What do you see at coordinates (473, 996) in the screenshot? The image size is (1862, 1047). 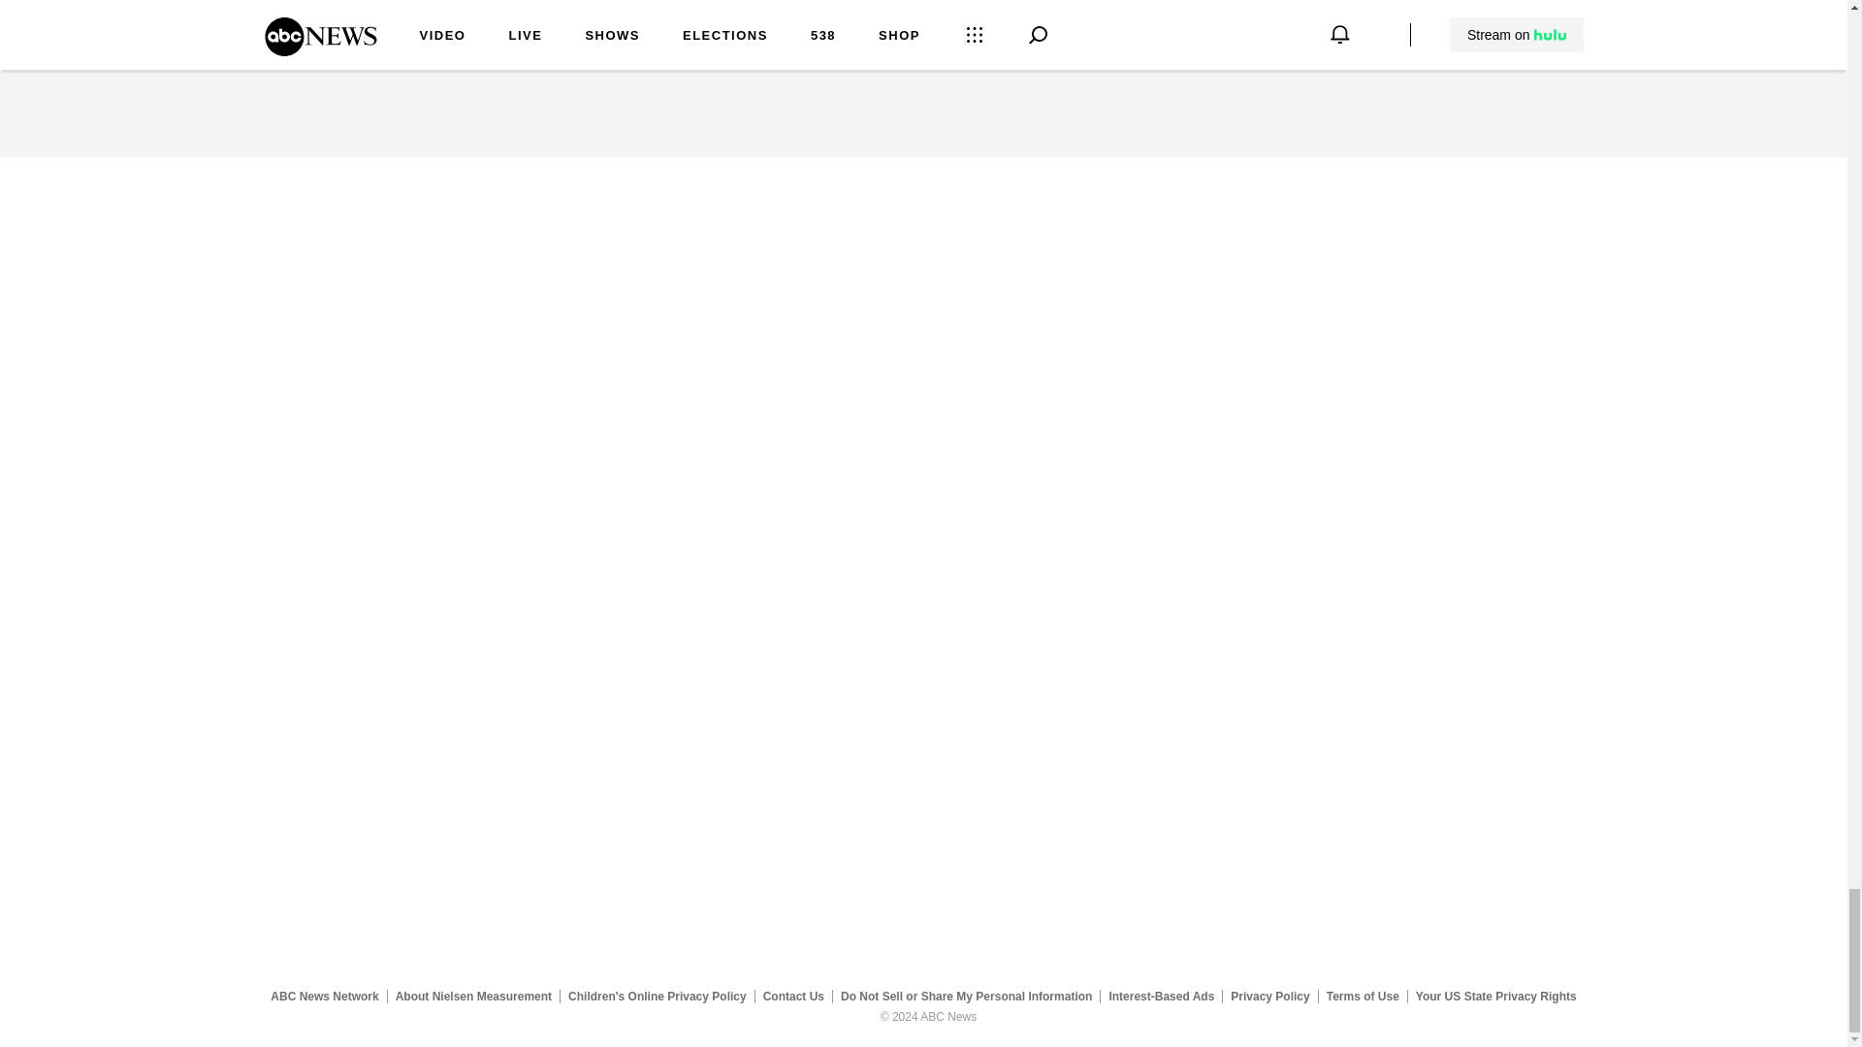 I see `About Nielsen Measurement` at bounding box center [473, 996].